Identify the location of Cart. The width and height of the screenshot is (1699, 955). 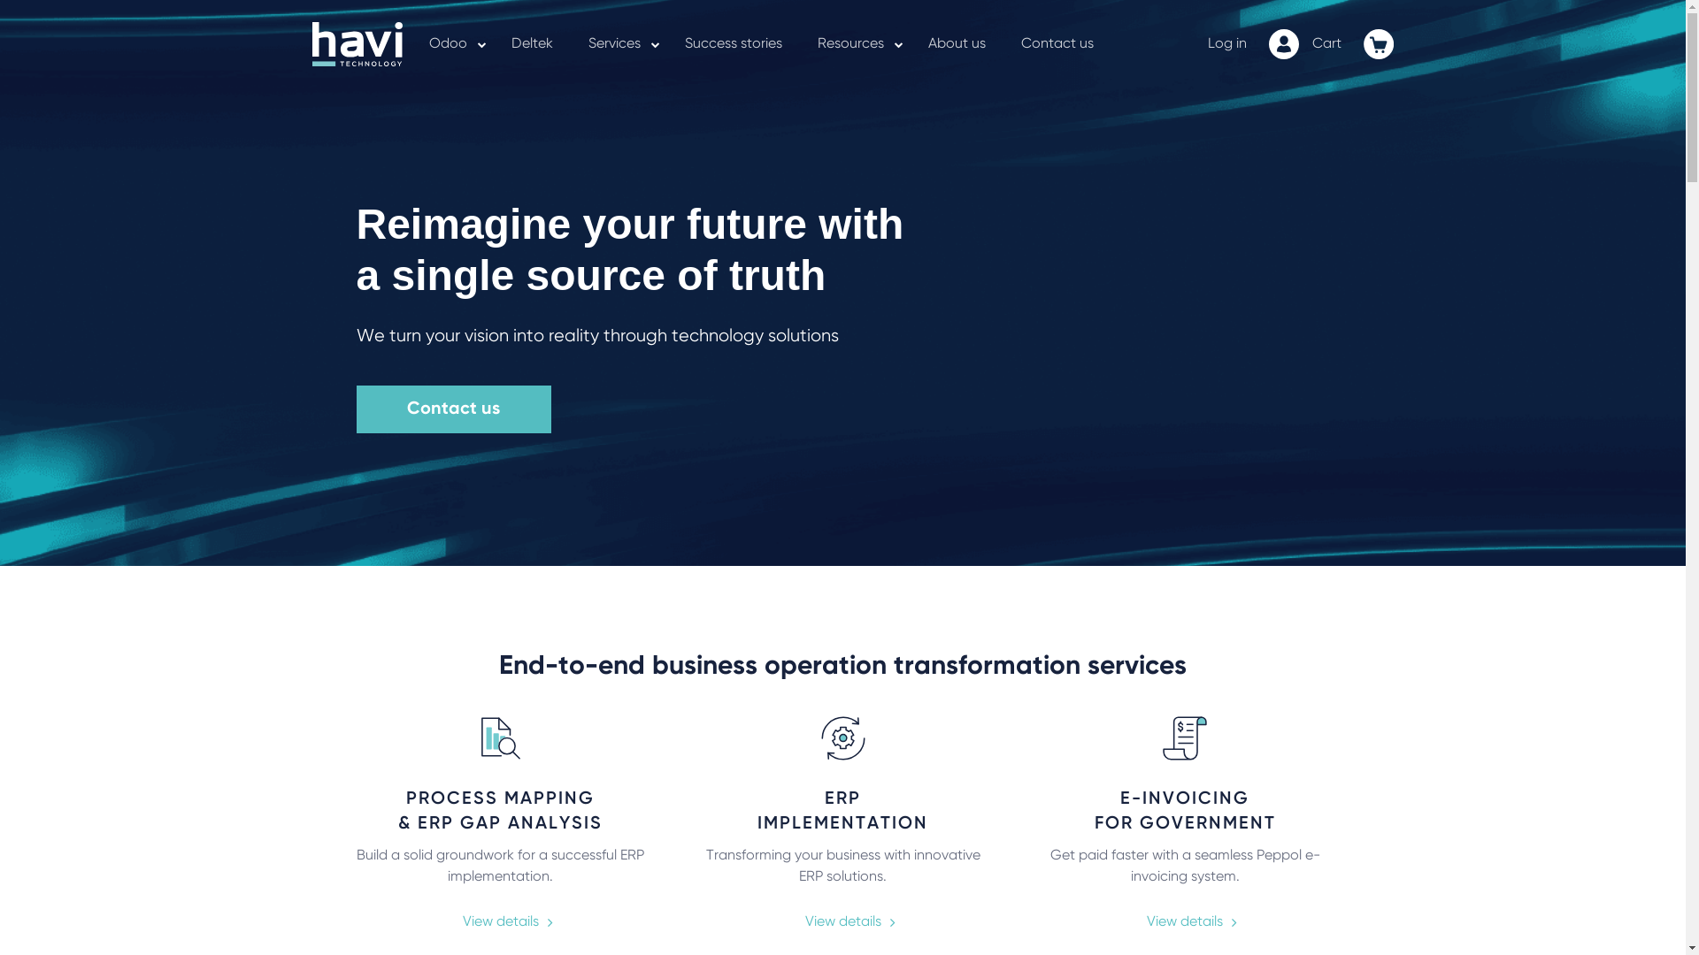
(1326, 45).